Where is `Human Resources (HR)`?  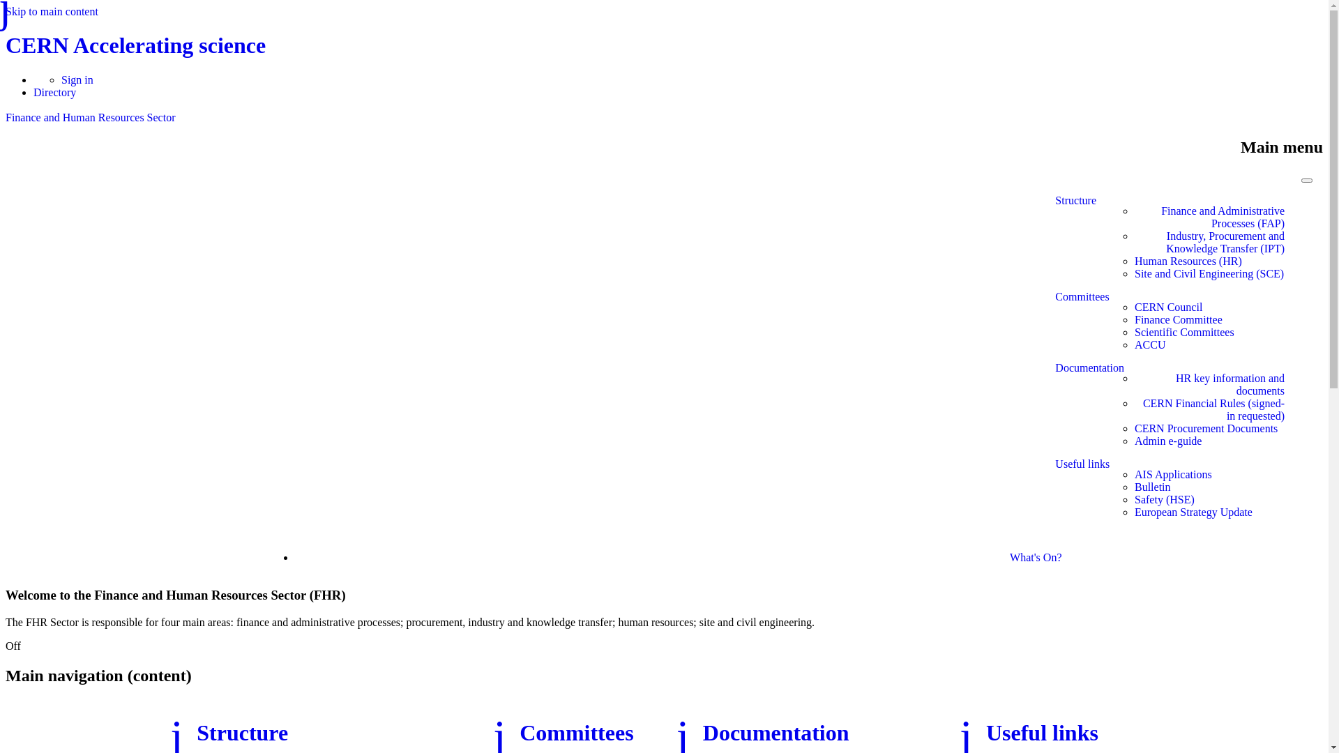 Human Resources (HR) is located at coordinates (1188, 261).